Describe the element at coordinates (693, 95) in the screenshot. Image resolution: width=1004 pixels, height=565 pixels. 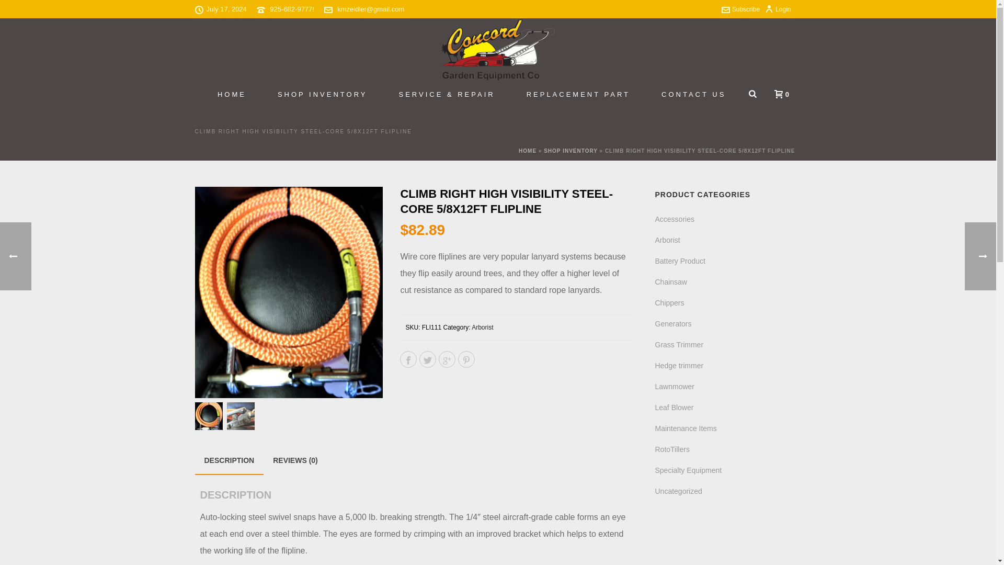
I see `CONTACT US` at that location.